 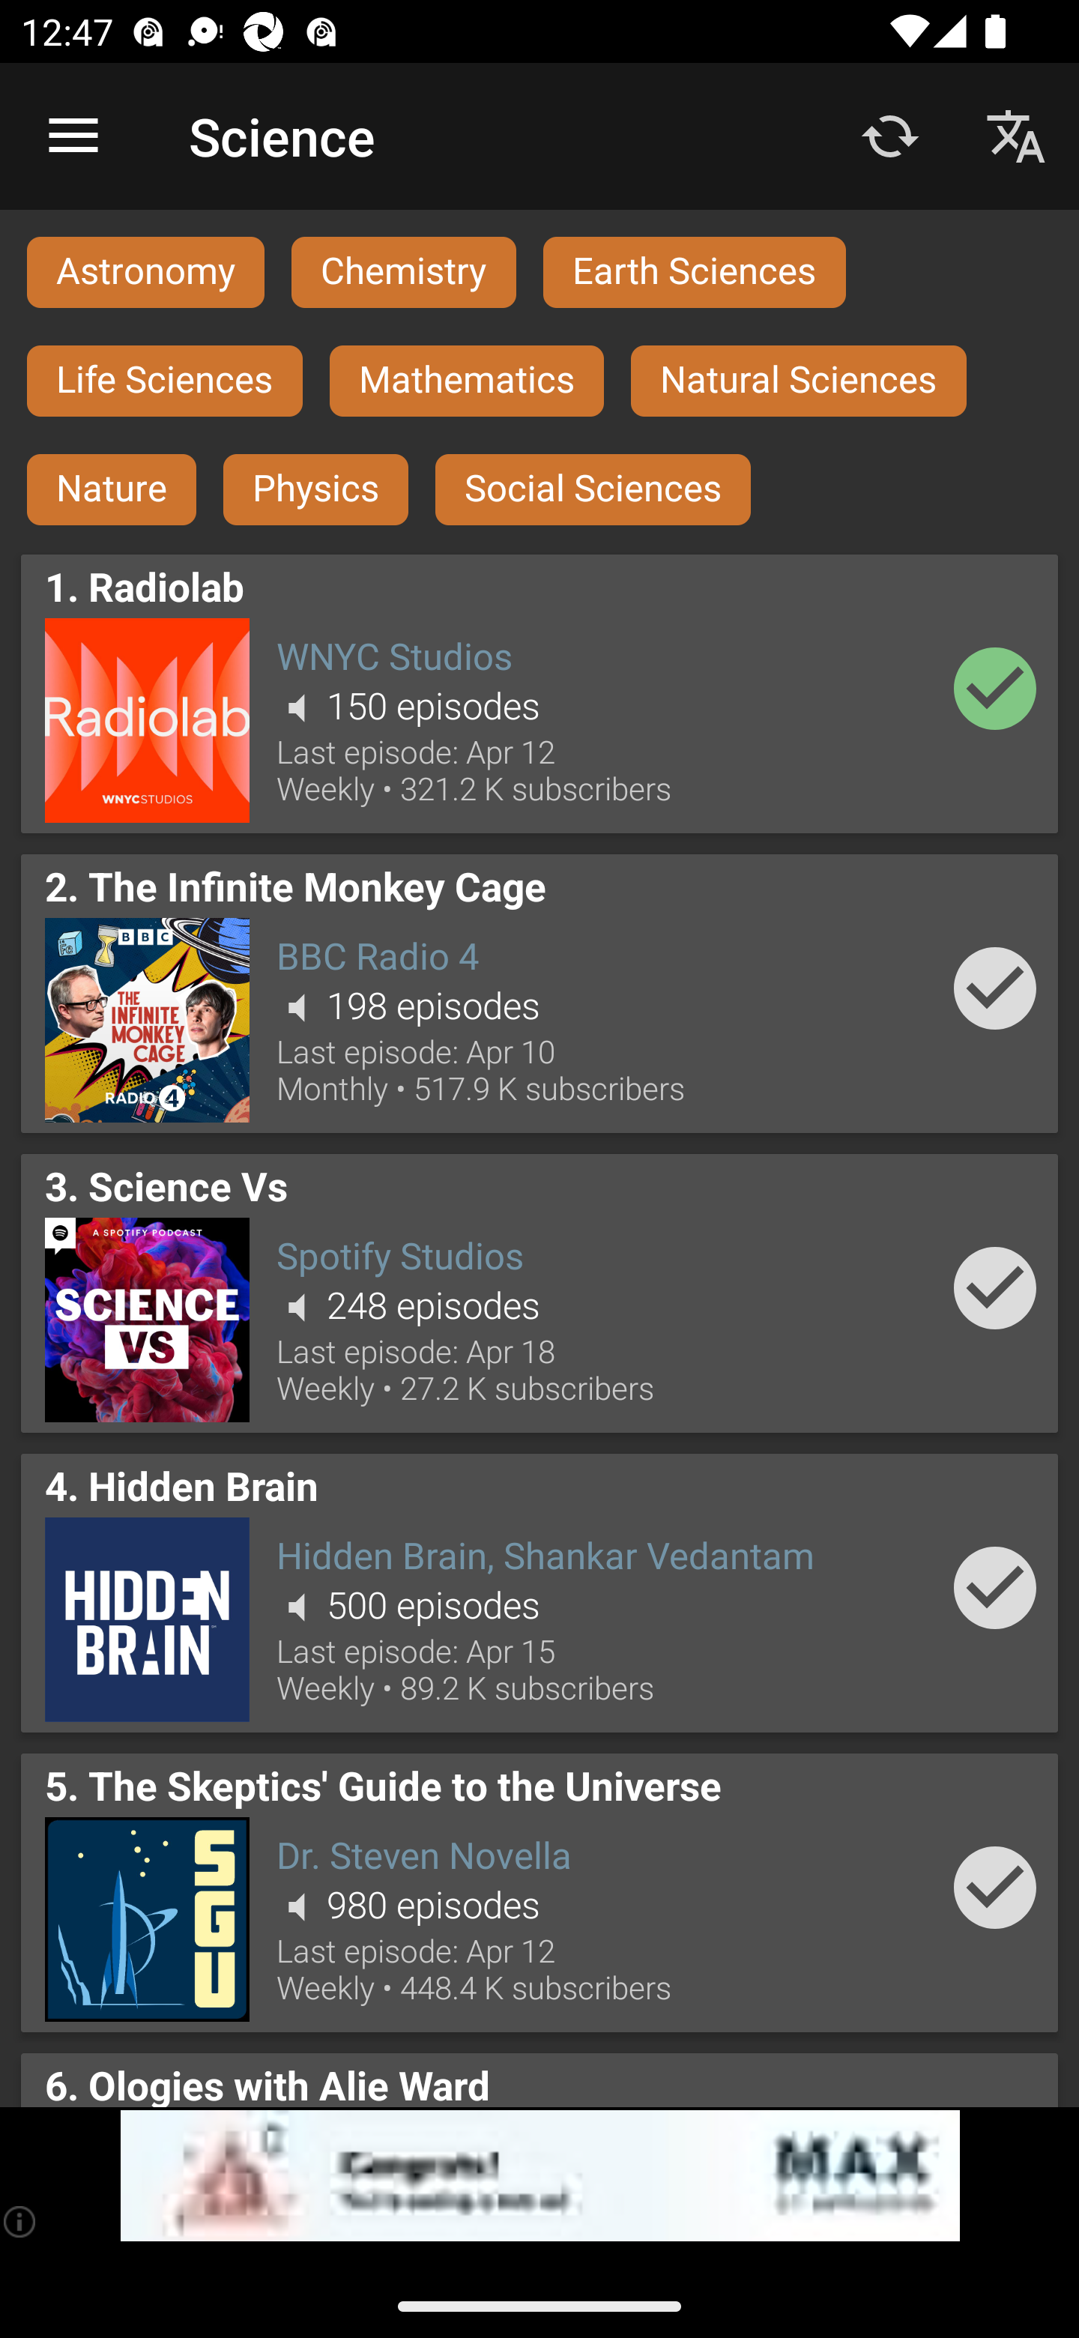 I want to click on Open navigation sidebar, so click(x=73, y=136).